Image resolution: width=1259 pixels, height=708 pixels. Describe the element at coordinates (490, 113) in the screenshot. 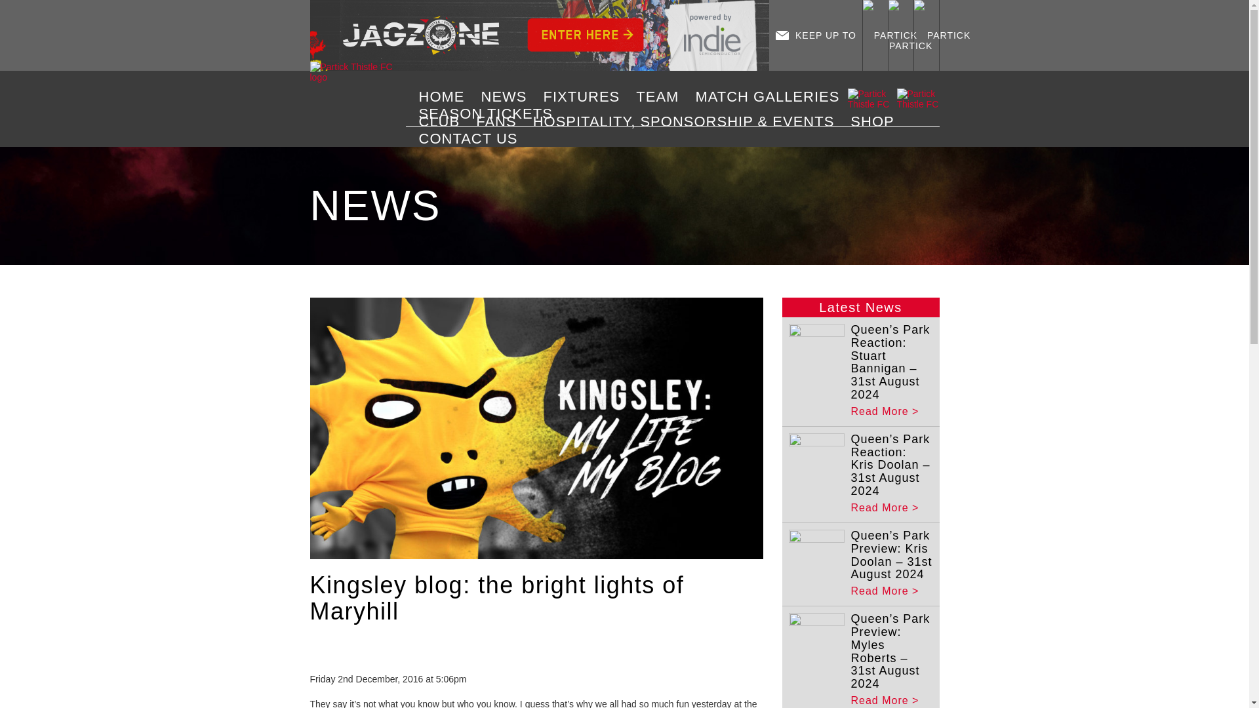

I see `SEASON TICKETS` at that location.